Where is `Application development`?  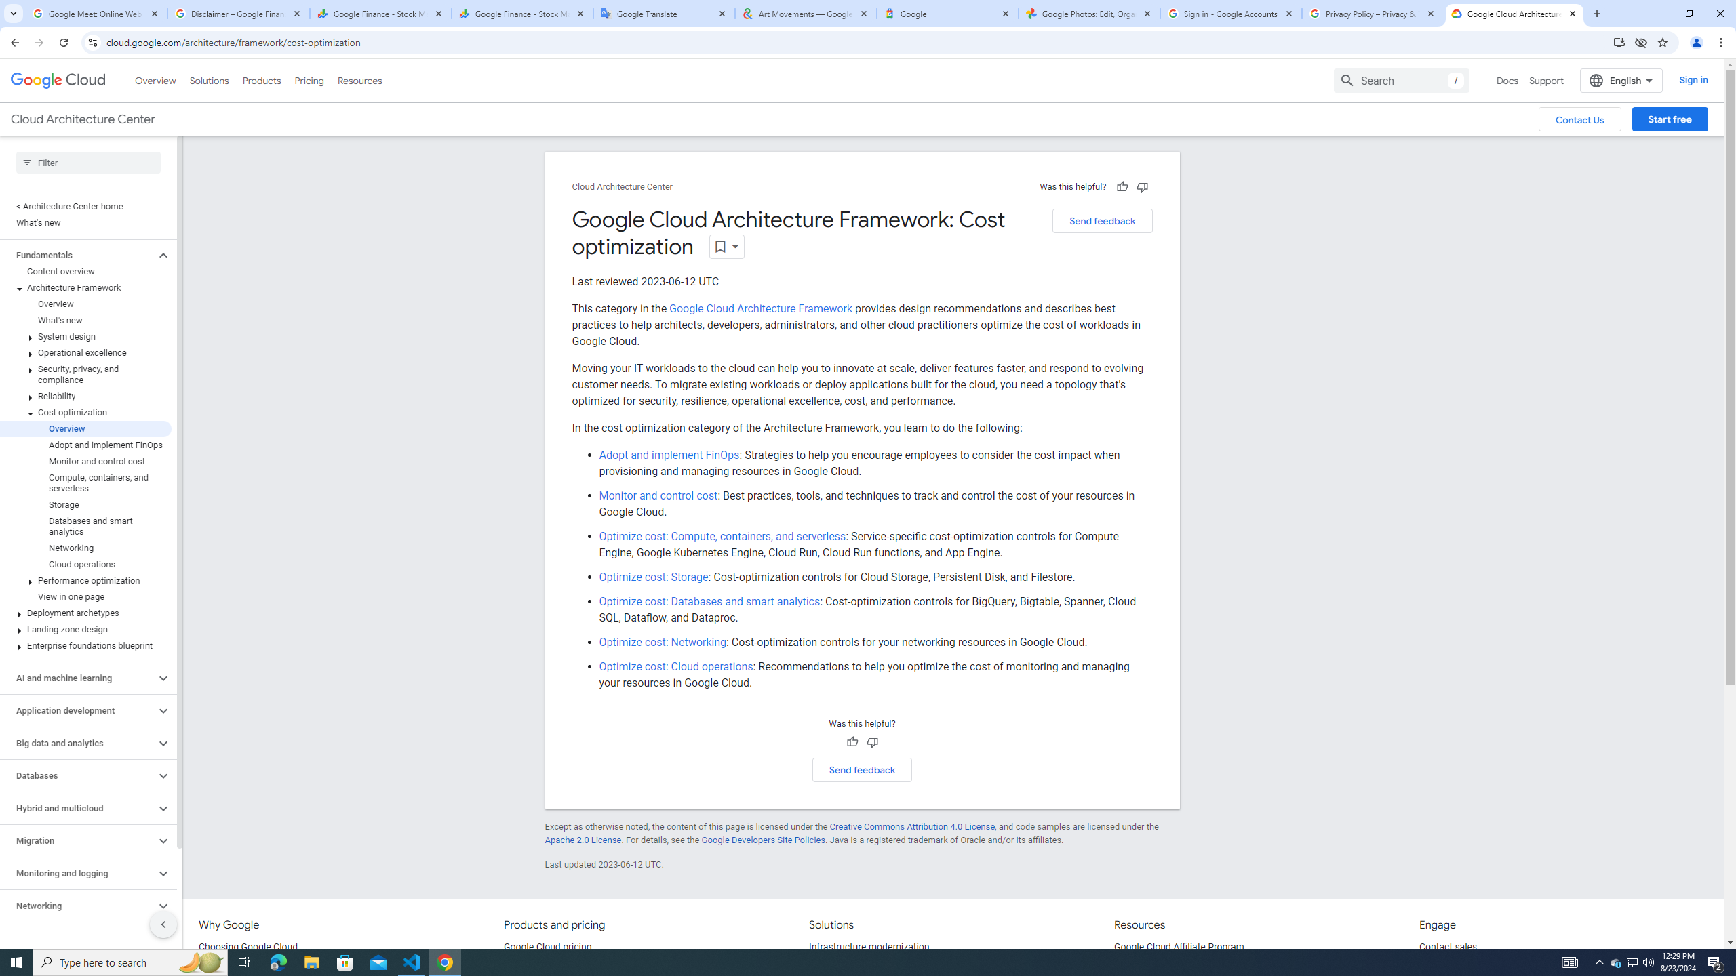
Application development is located at coordinates (77, 710).